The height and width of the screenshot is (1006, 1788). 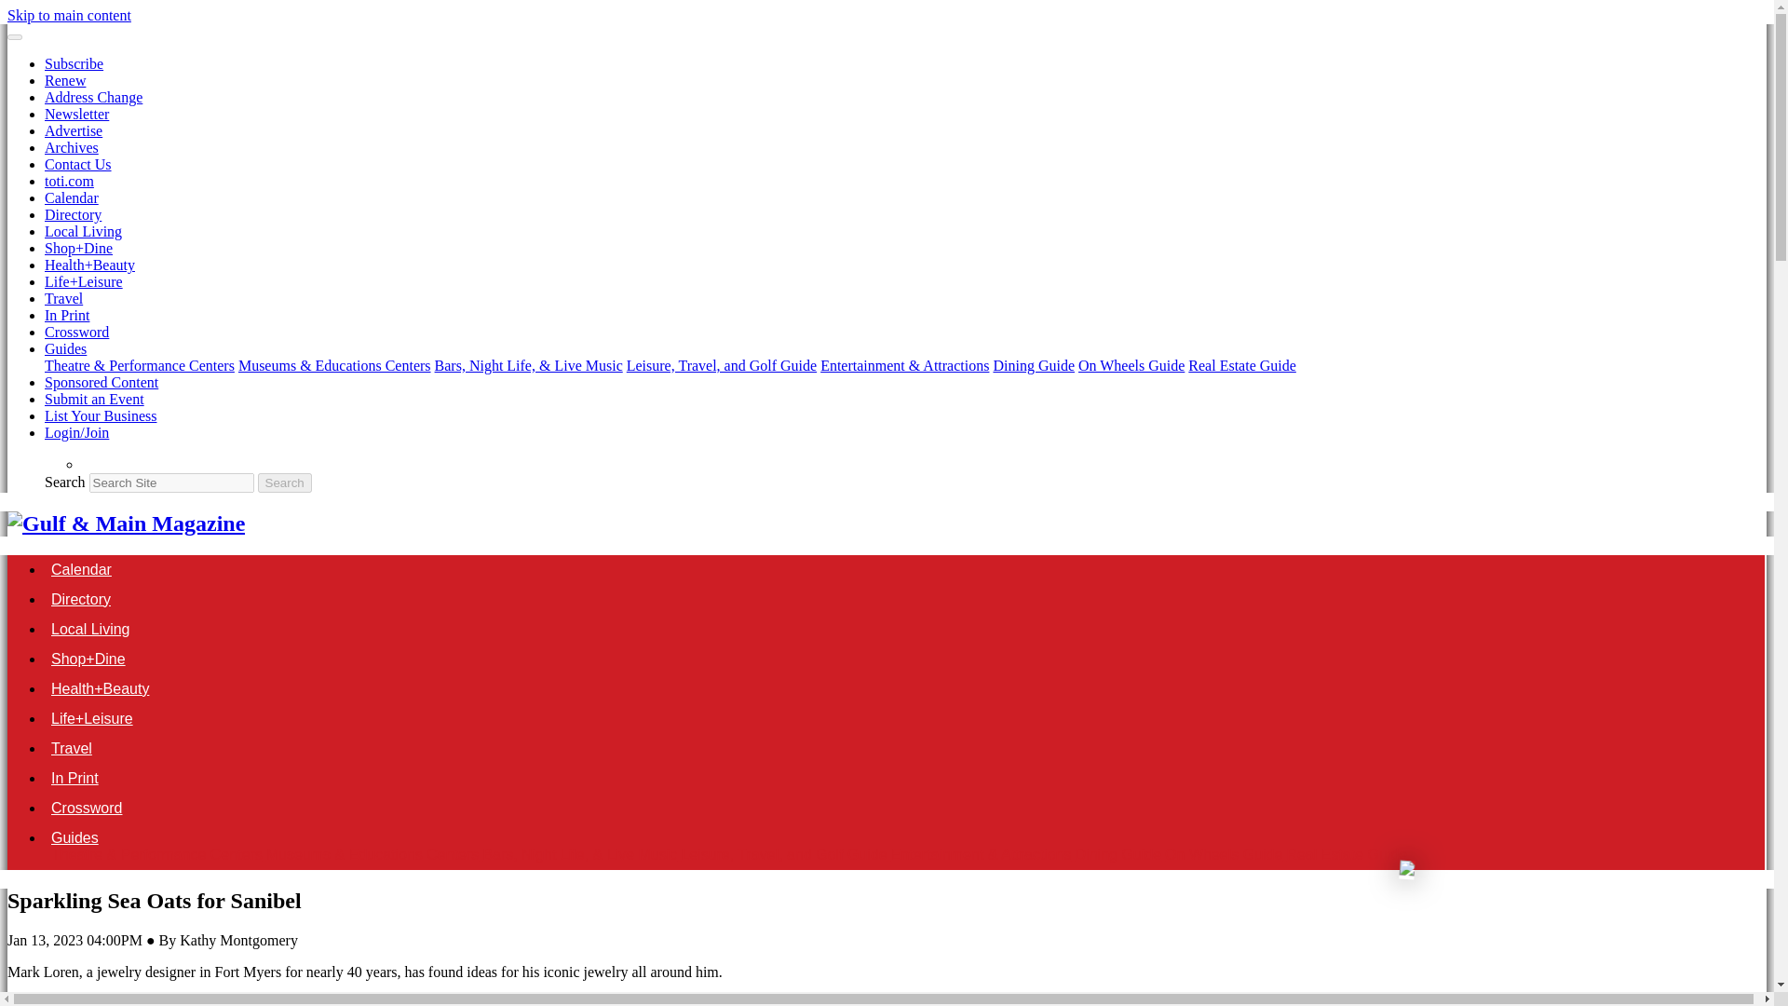 I want to click on Calendar, so click(x=81, y=568).